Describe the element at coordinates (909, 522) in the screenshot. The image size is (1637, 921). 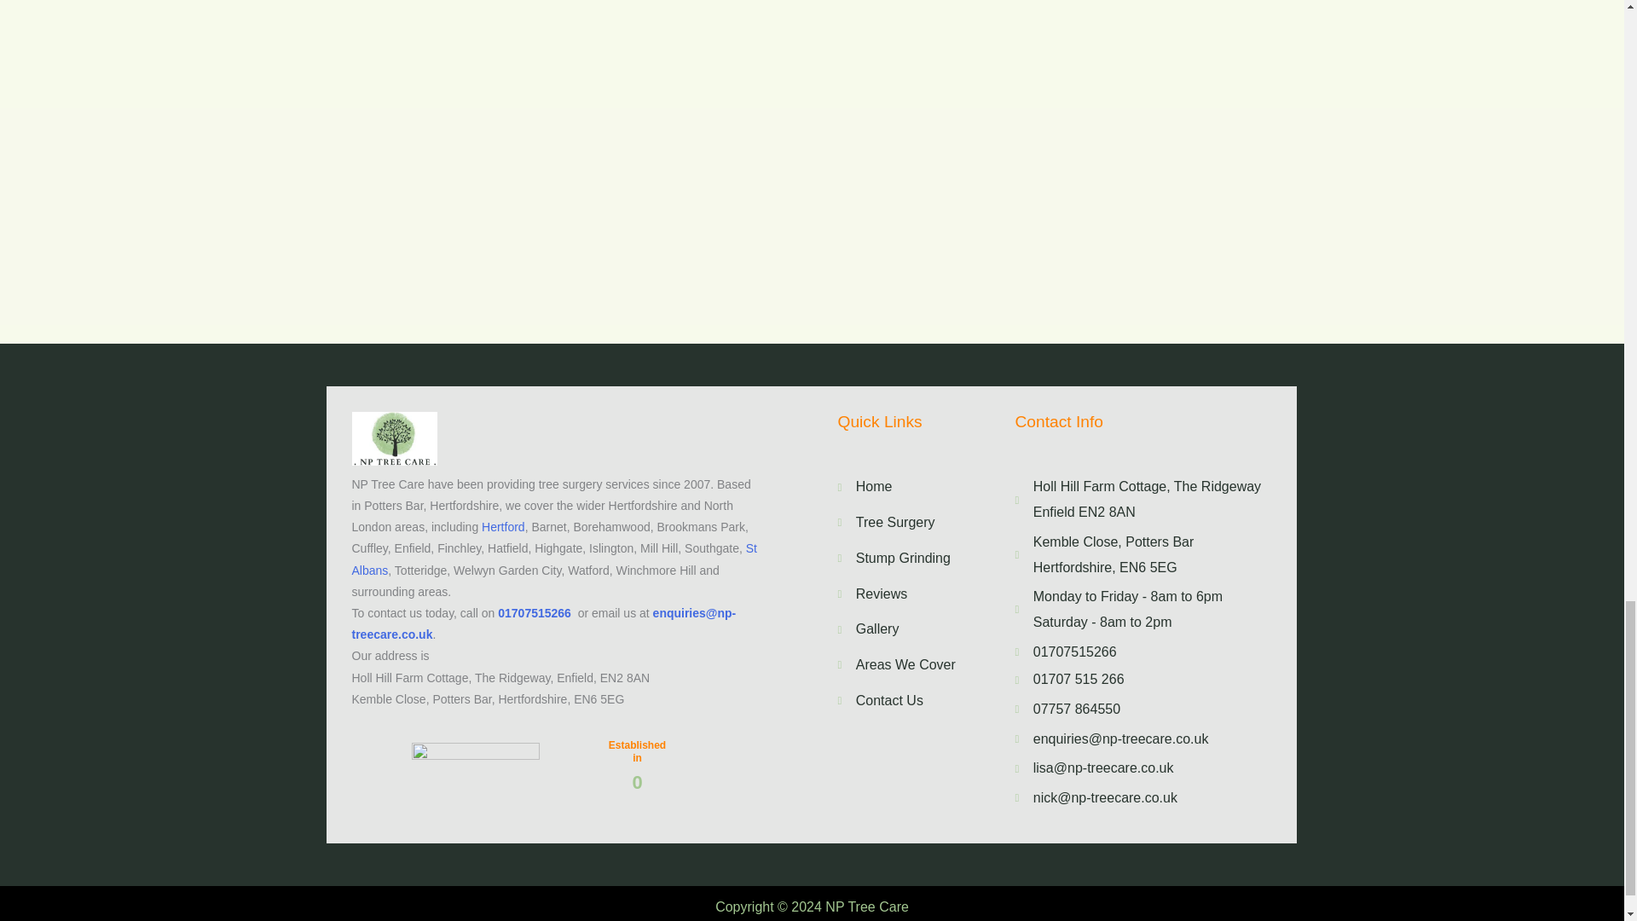
I see `Tree Surgery` at that location.